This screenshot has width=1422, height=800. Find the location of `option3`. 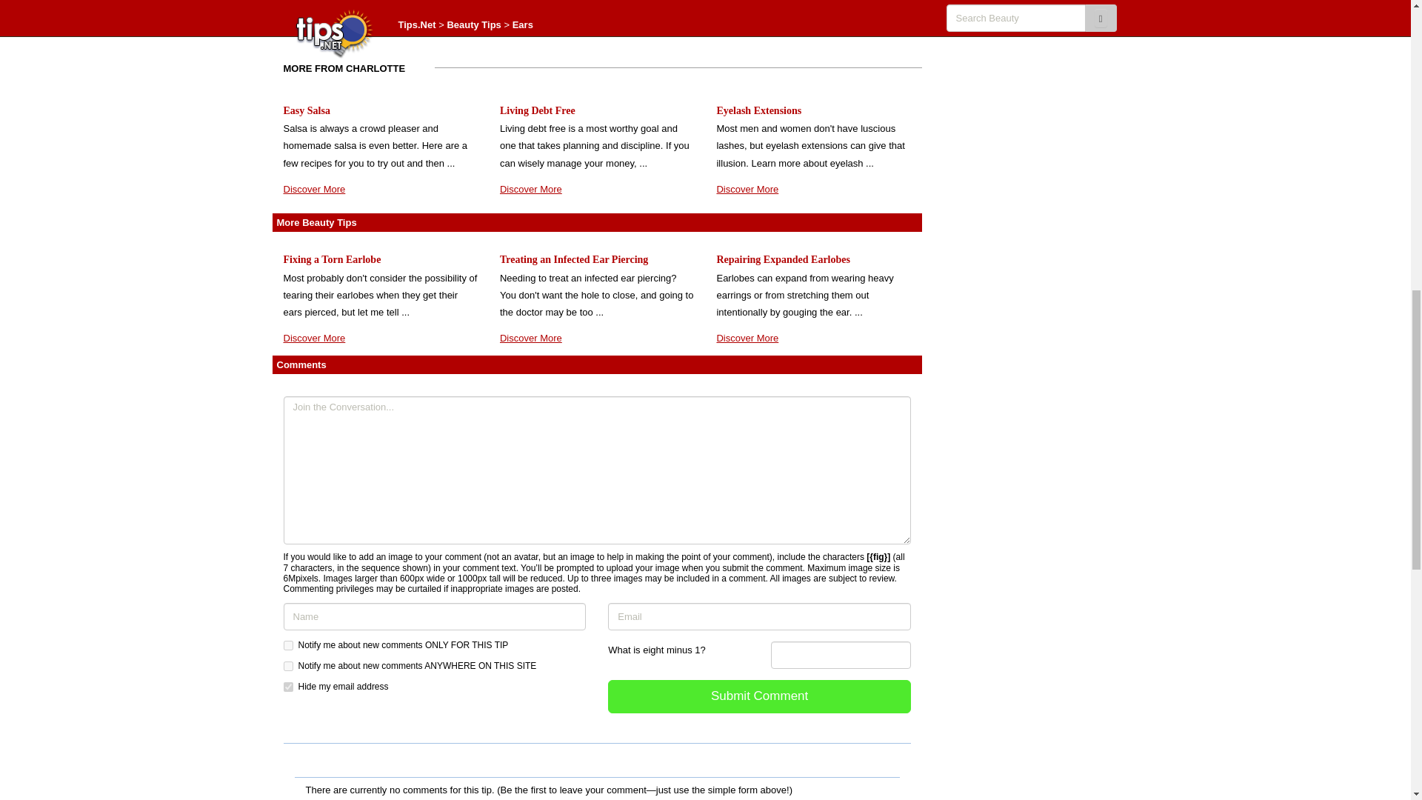

option3 is located at coordinates (287, 687).